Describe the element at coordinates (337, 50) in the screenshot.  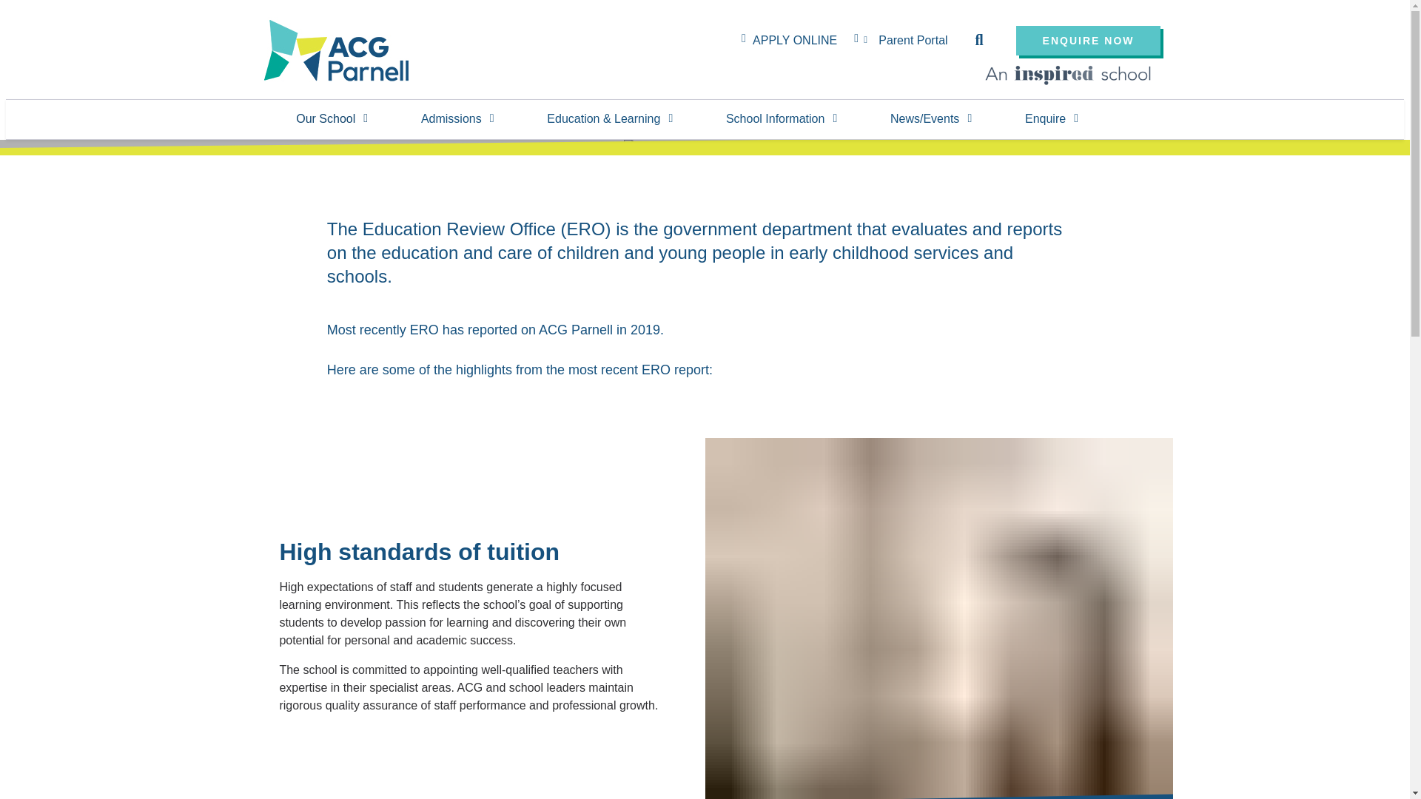
I see `ACG Parnell College - Auckland` at that location.